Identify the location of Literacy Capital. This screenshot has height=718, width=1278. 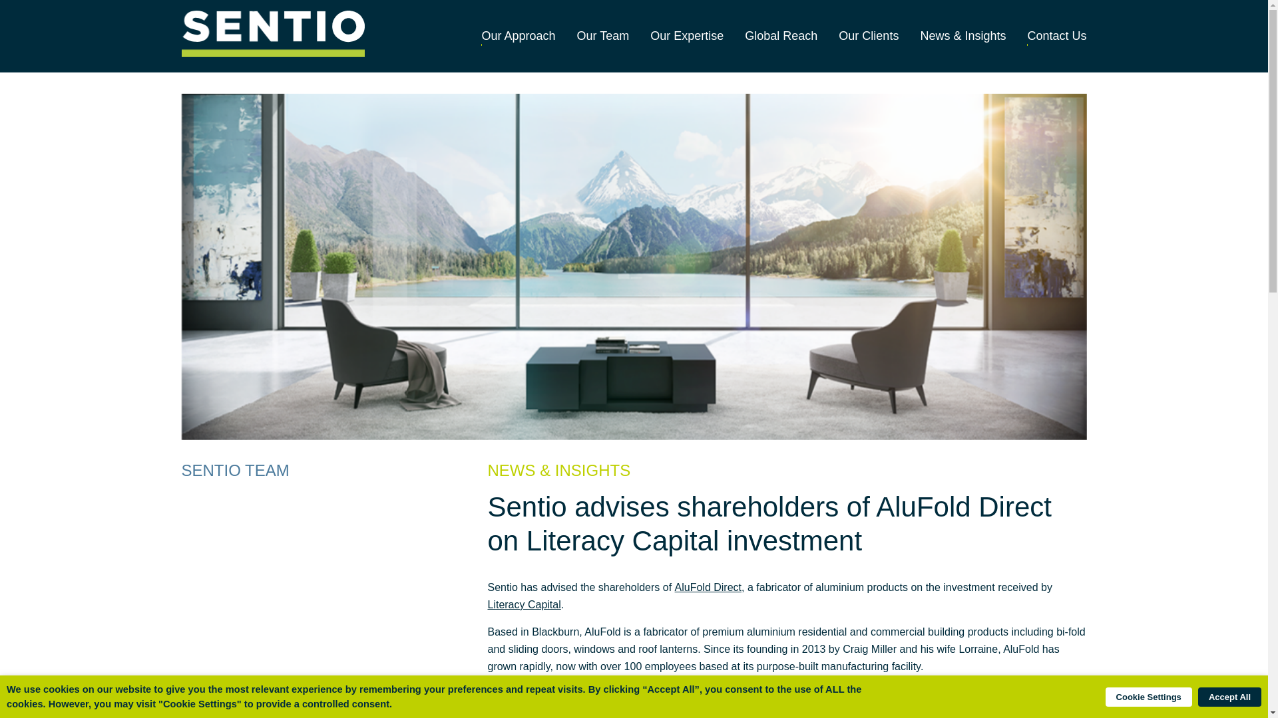
(523, 605).